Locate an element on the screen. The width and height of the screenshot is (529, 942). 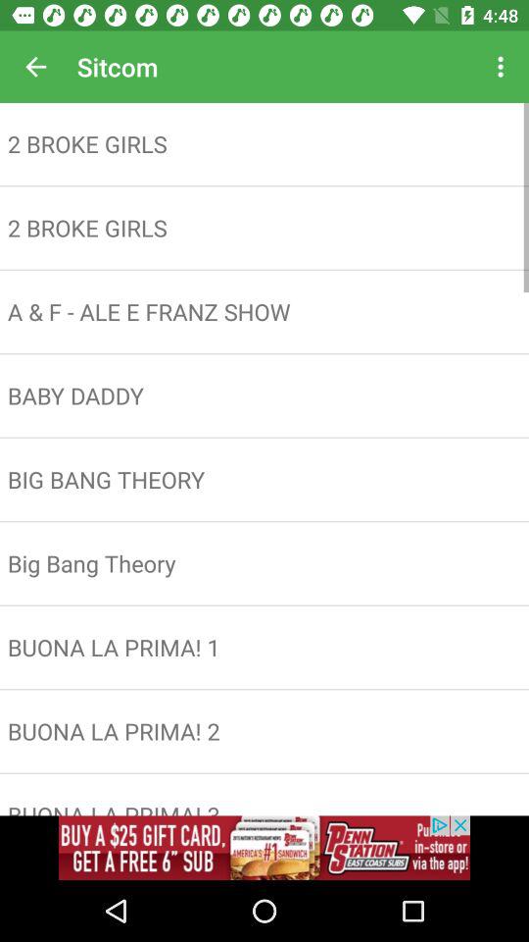
view advertisement is located at coordinates (264, 848).